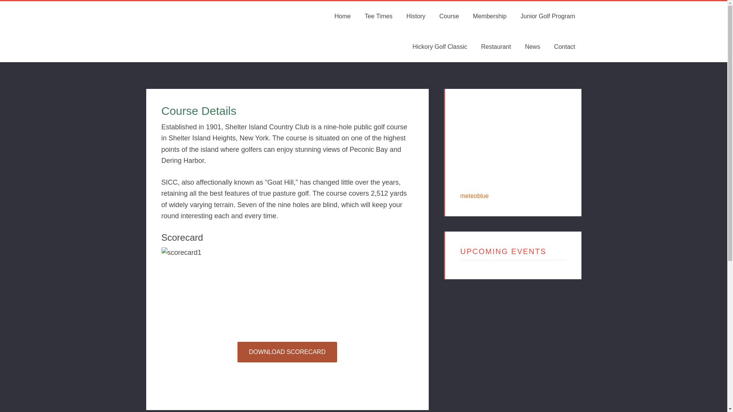 This screenshot has height=412, width=733. Describe the element at coordinates (343, 16) in the screenshot. I see `Home` at that location.